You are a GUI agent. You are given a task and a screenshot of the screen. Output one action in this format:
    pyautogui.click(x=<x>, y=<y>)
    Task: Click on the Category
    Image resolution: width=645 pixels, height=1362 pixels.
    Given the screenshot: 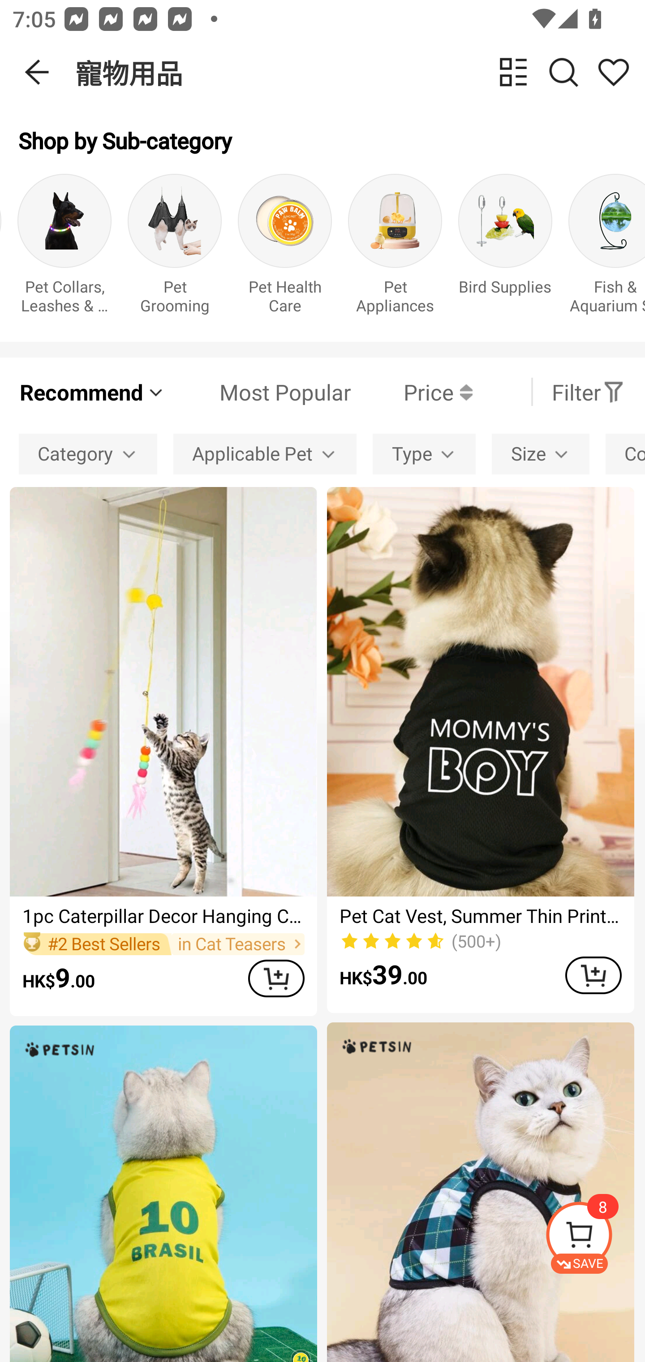 What is the action you would take?
    pyautogui.click(x=88, y=453)
    